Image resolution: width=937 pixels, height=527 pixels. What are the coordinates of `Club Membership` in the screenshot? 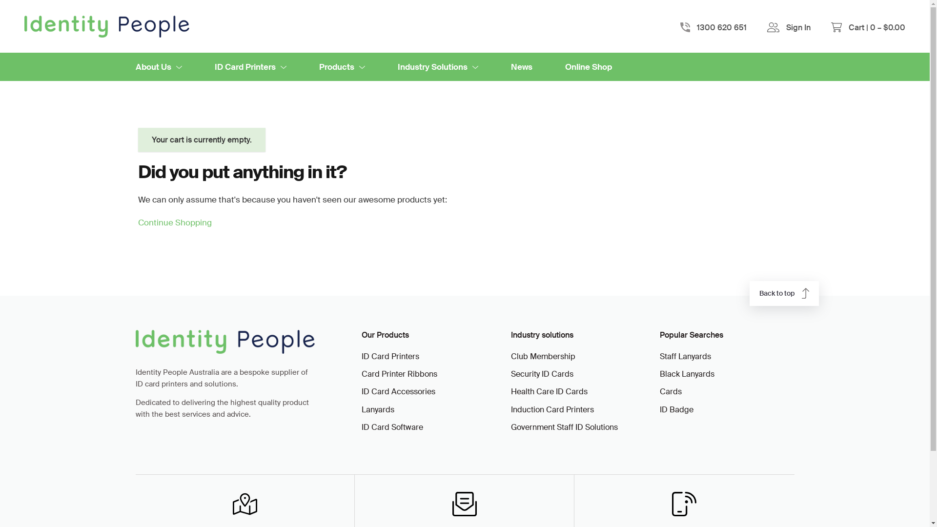 It's located at (576, 357).